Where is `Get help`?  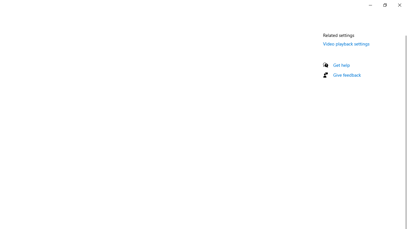 Get help is located at coordinates (341, 65).